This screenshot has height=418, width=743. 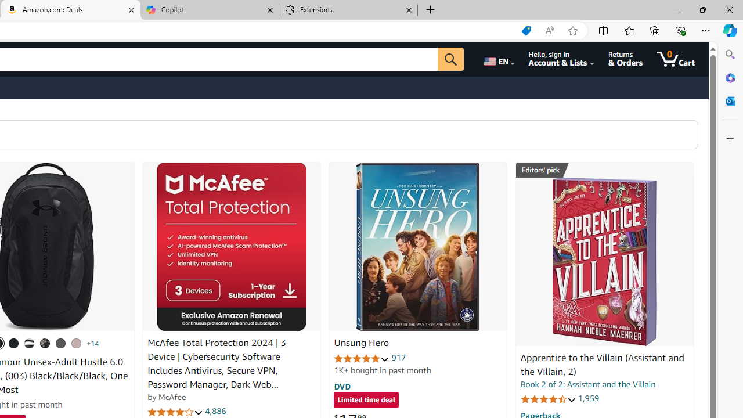 What do you see at coordinates (216, 411) in the screenshot?
I see `4,886` at bounding box center [216, 411].